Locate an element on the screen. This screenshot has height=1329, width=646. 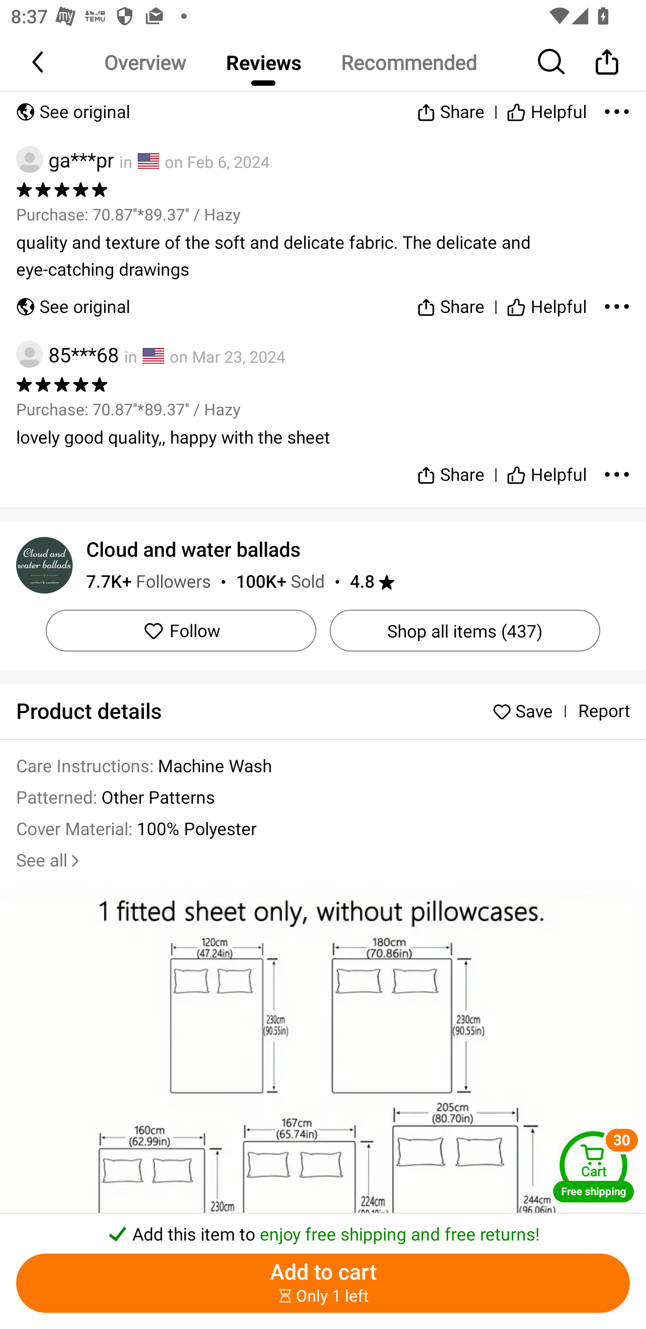
  Share is located at coordinates (450, 109).